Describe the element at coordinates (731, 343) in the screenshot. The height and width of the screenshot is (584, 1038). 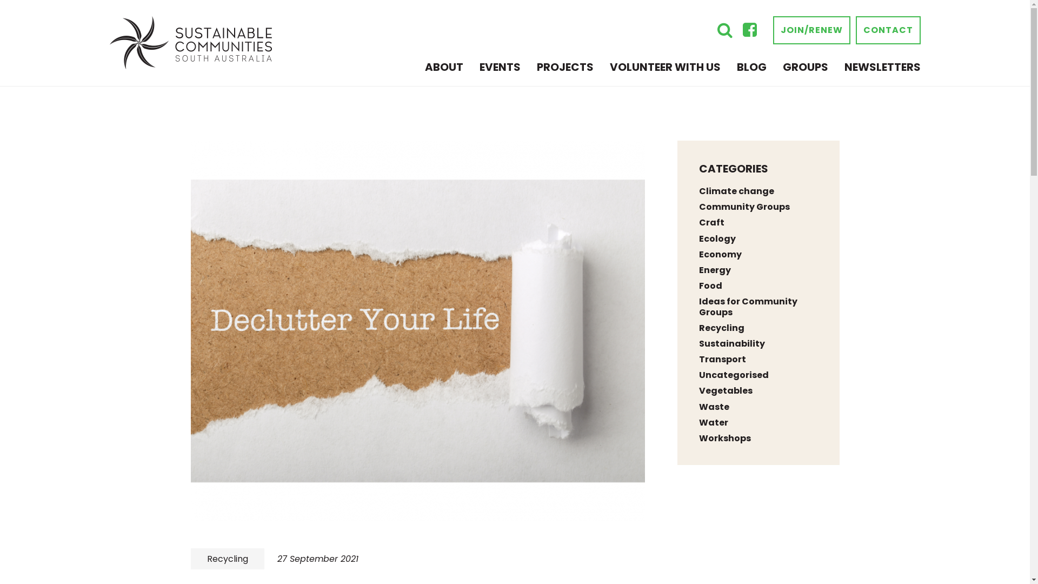
I see `Sustainability` at that location.